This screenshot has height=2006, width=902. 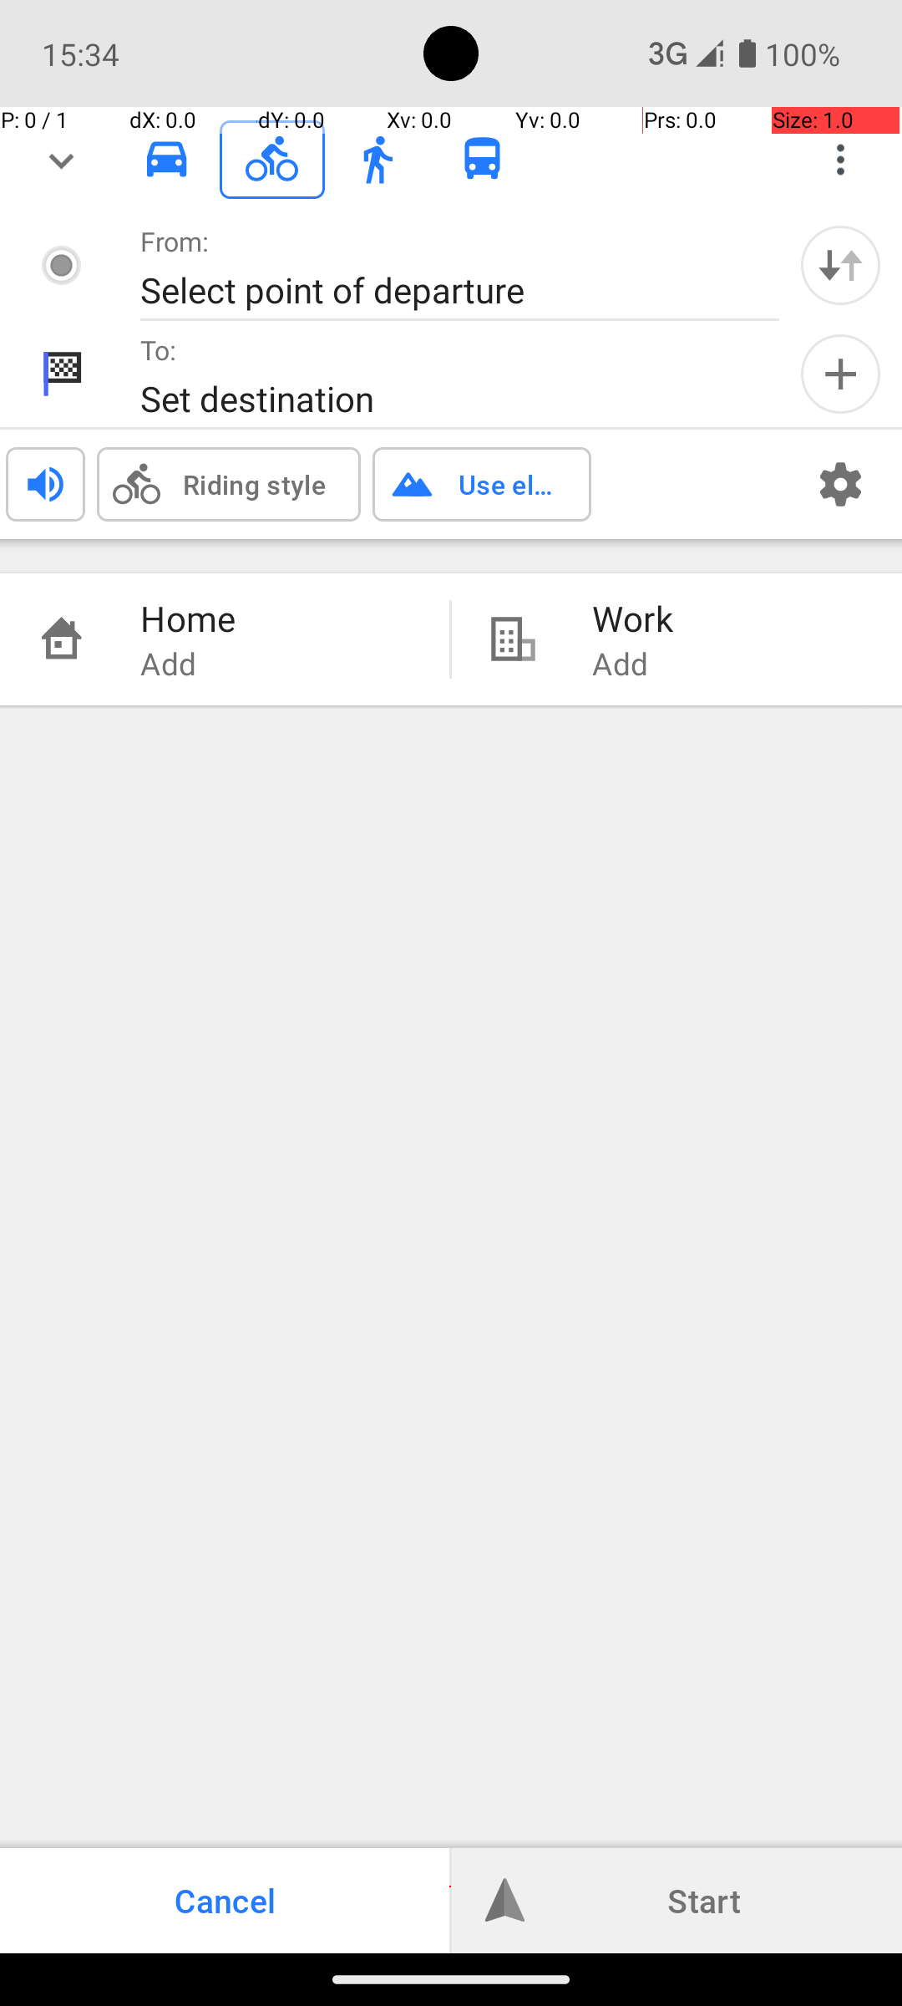 What do you see at coordinates (483, 159) in the screenshot?
I see `Public transport unchecked` at bounding box center [483, 159].